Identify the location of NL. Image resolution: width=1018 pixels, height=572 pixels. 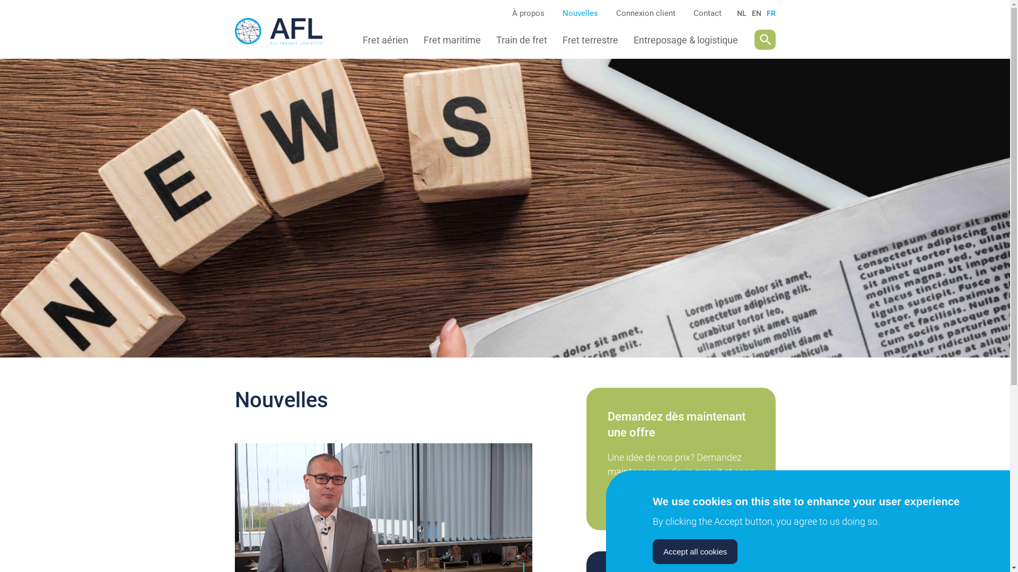
(742, 13).